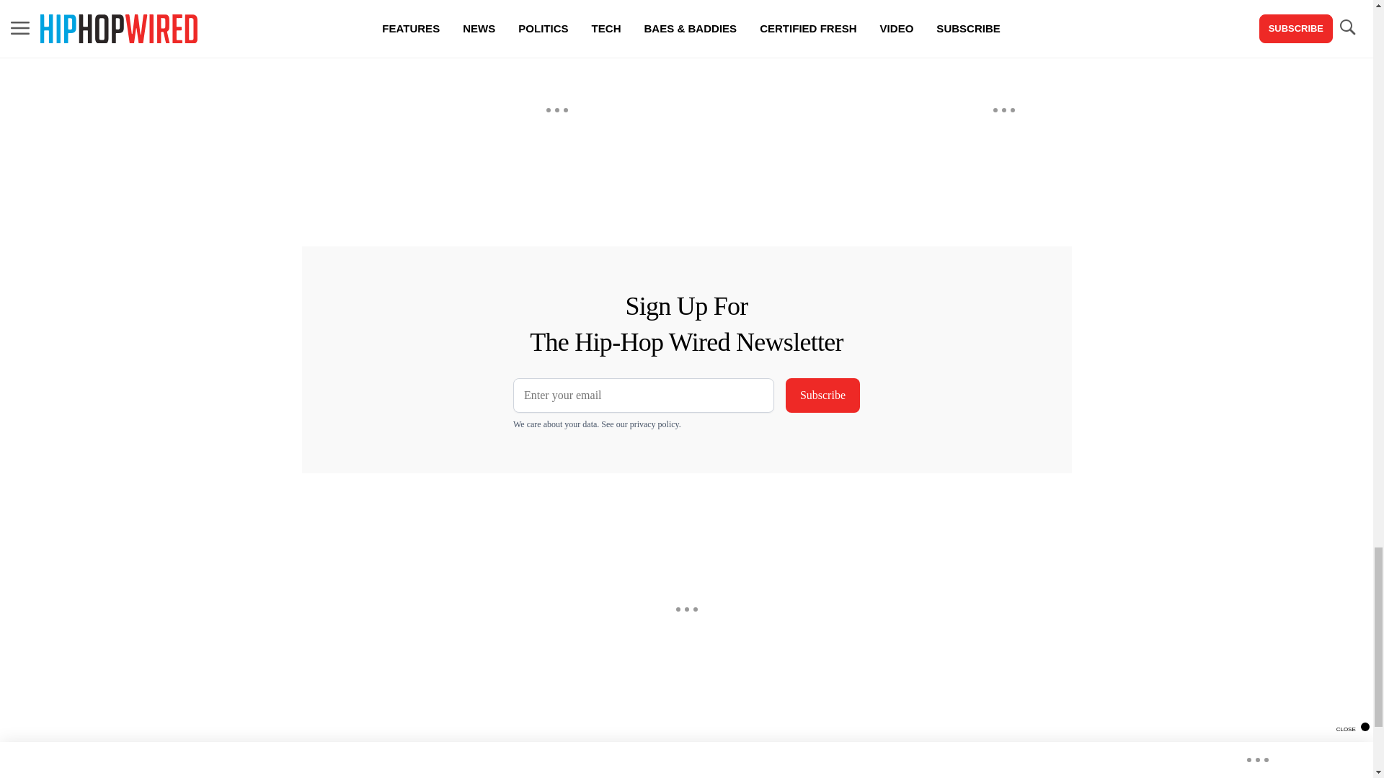 This screenshot has height=778, width=1384. I want to click on privacy policy, so click(655, 424).